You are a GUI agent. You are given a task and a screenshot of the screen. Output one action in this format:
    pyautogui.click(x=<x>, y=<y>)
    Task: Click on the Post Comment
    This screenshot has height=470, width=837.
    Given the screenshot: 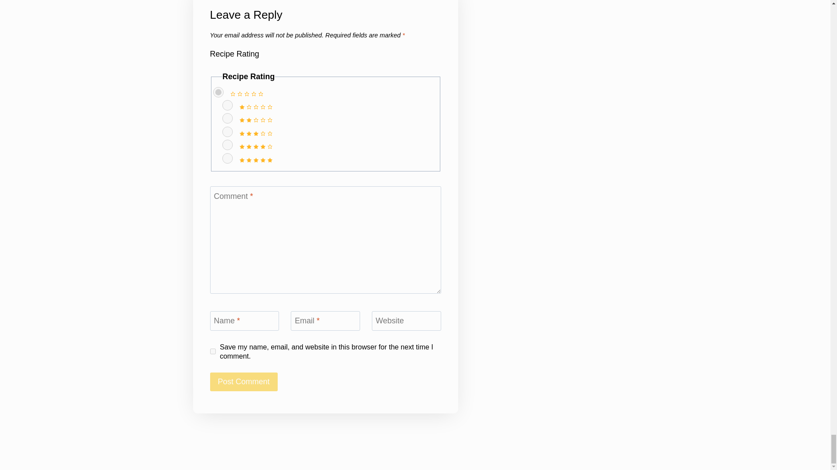 What is the action you would take?
    pyautogui.click(x=244, y=382)
    